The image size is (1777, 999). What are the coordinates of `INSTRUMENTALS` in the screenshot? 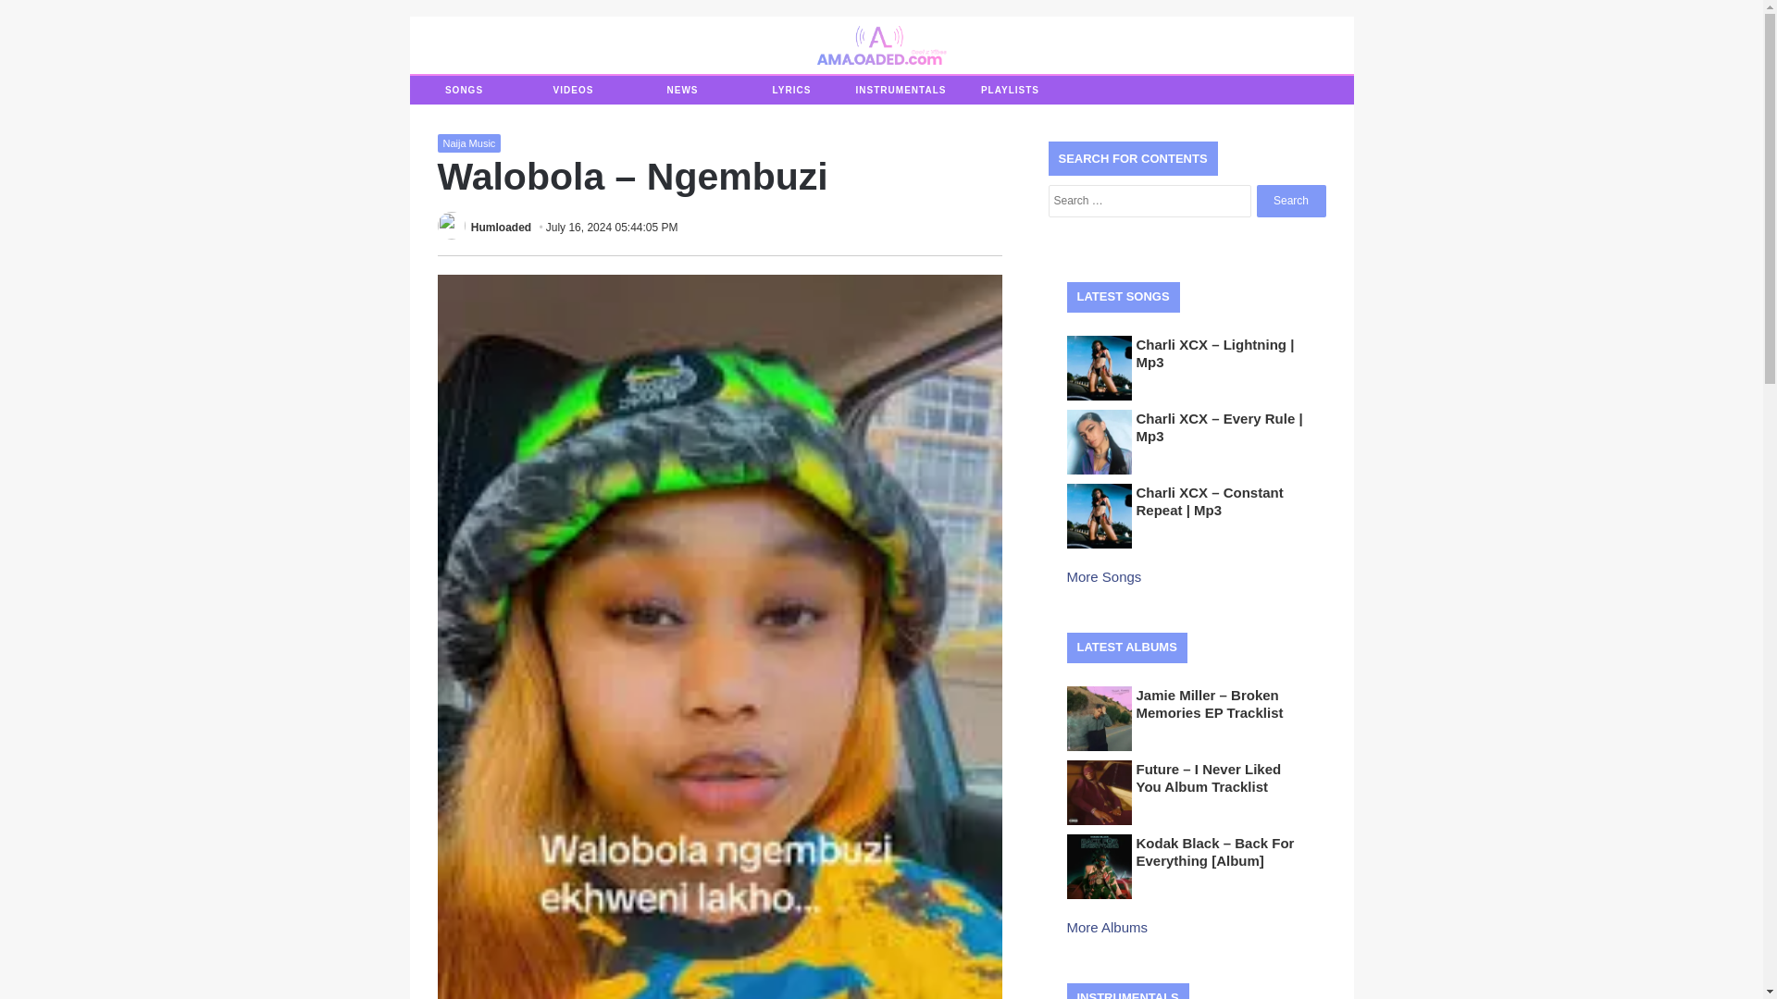 It's located at (900, 91).